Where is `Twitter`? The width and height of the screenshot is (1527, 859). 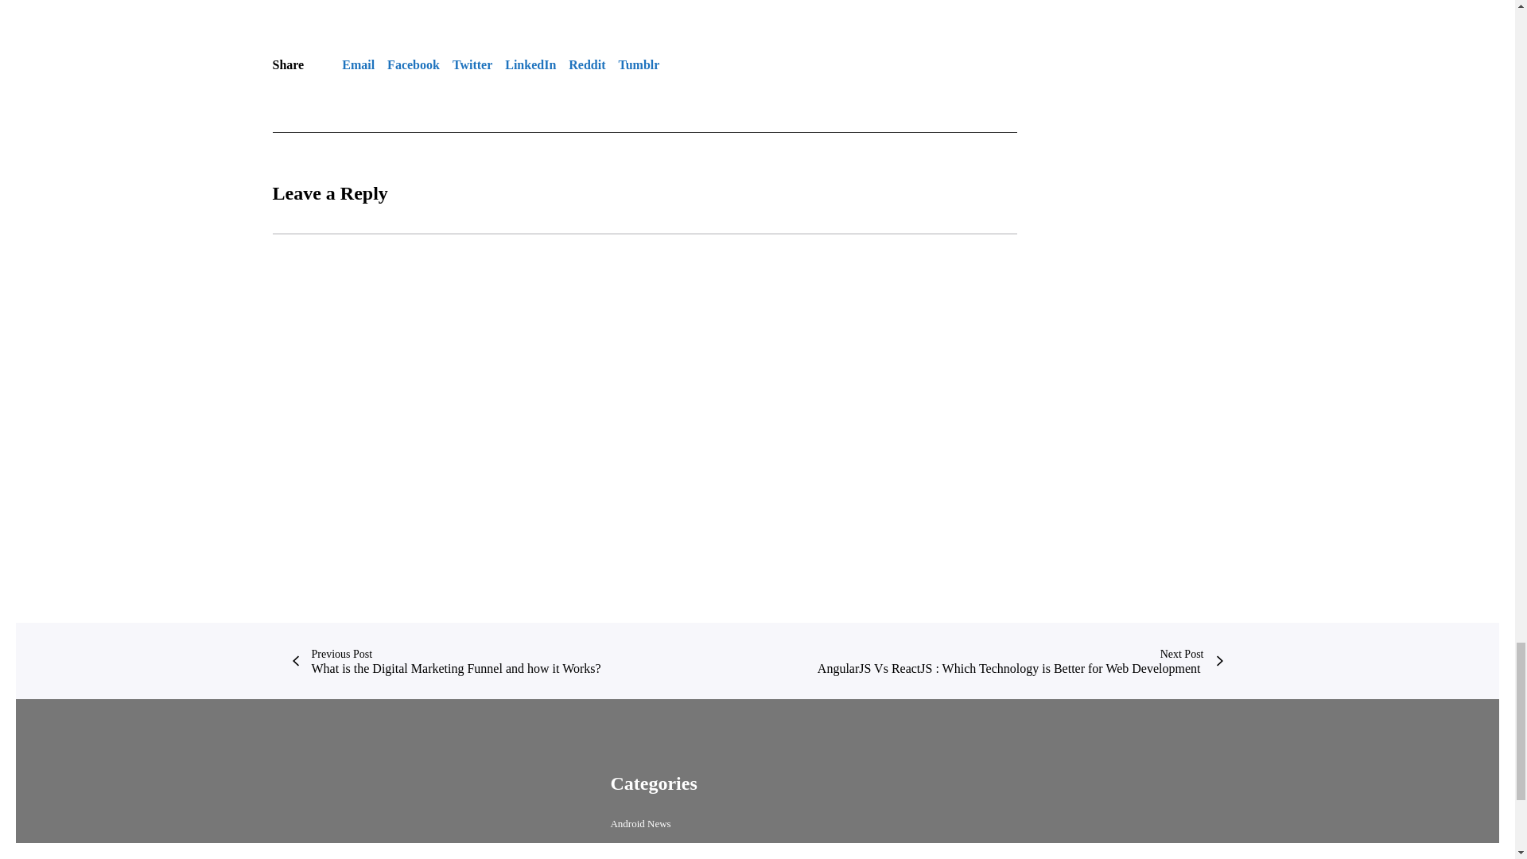
Twitter is located at coordinates (472, 65).